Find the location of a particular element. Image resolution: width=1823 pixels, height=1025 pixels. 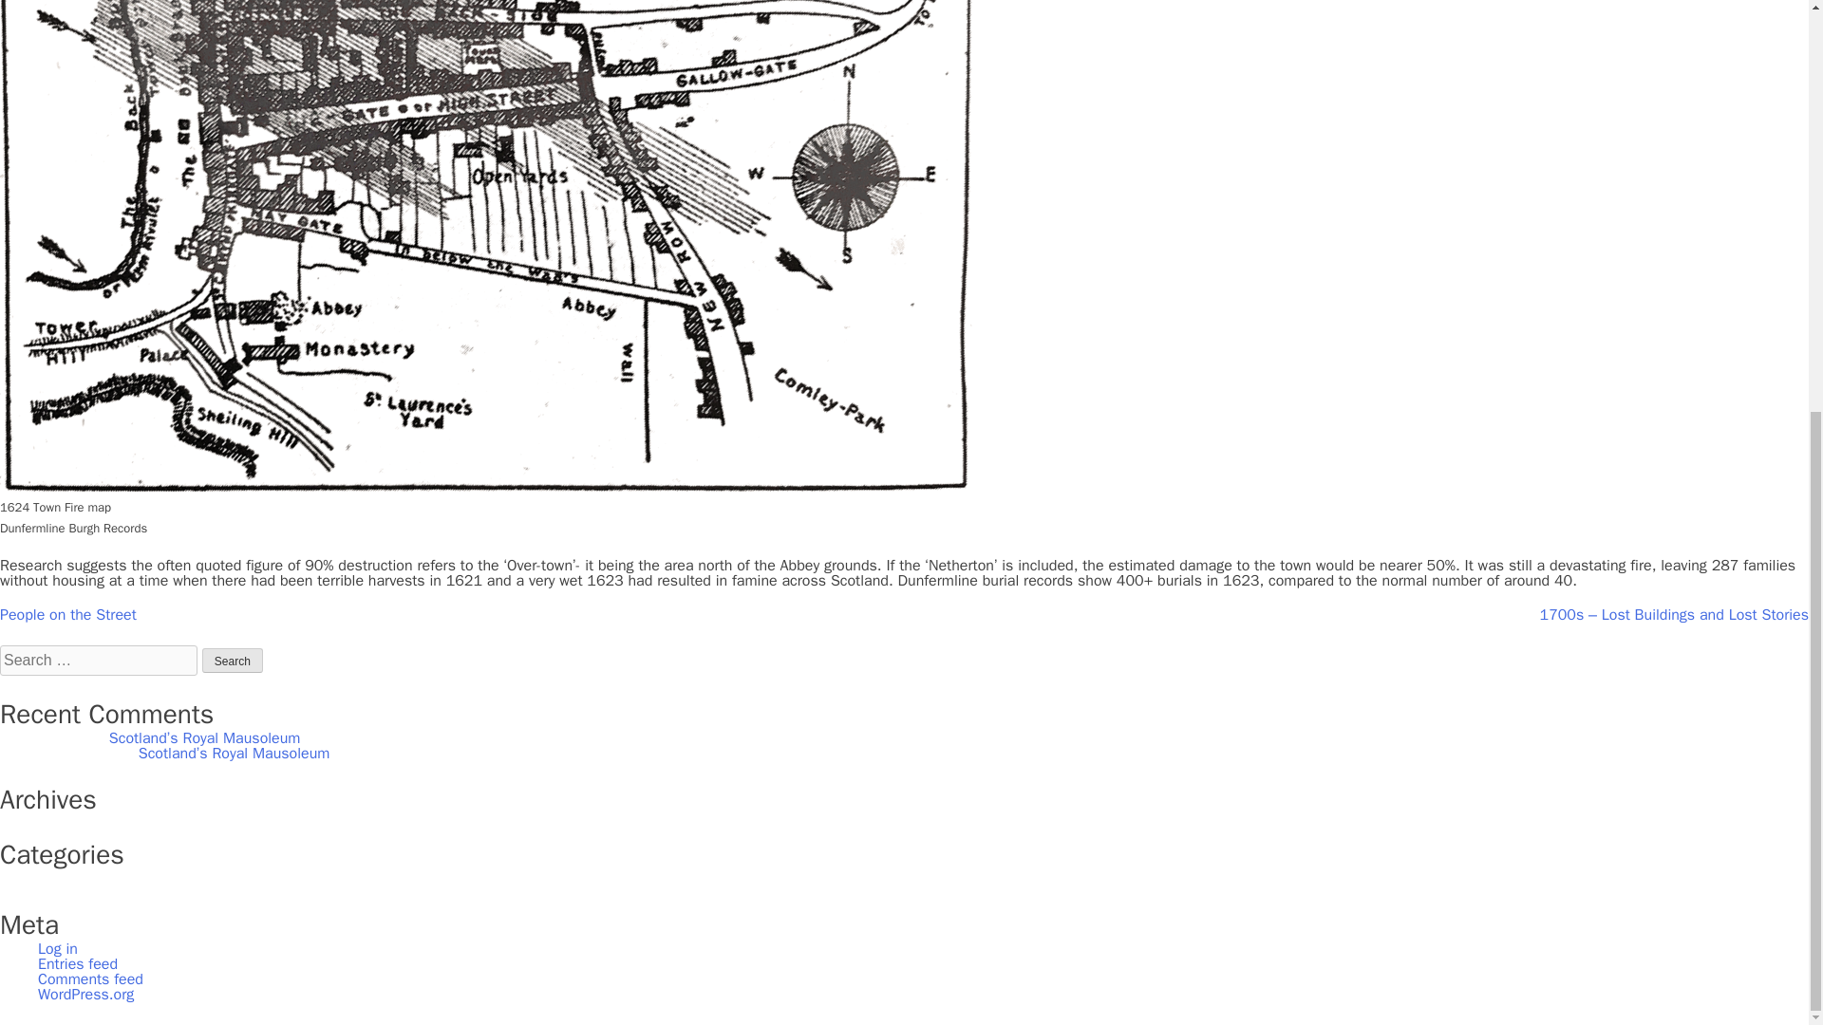

Log in is located at coordinates (58, 949).